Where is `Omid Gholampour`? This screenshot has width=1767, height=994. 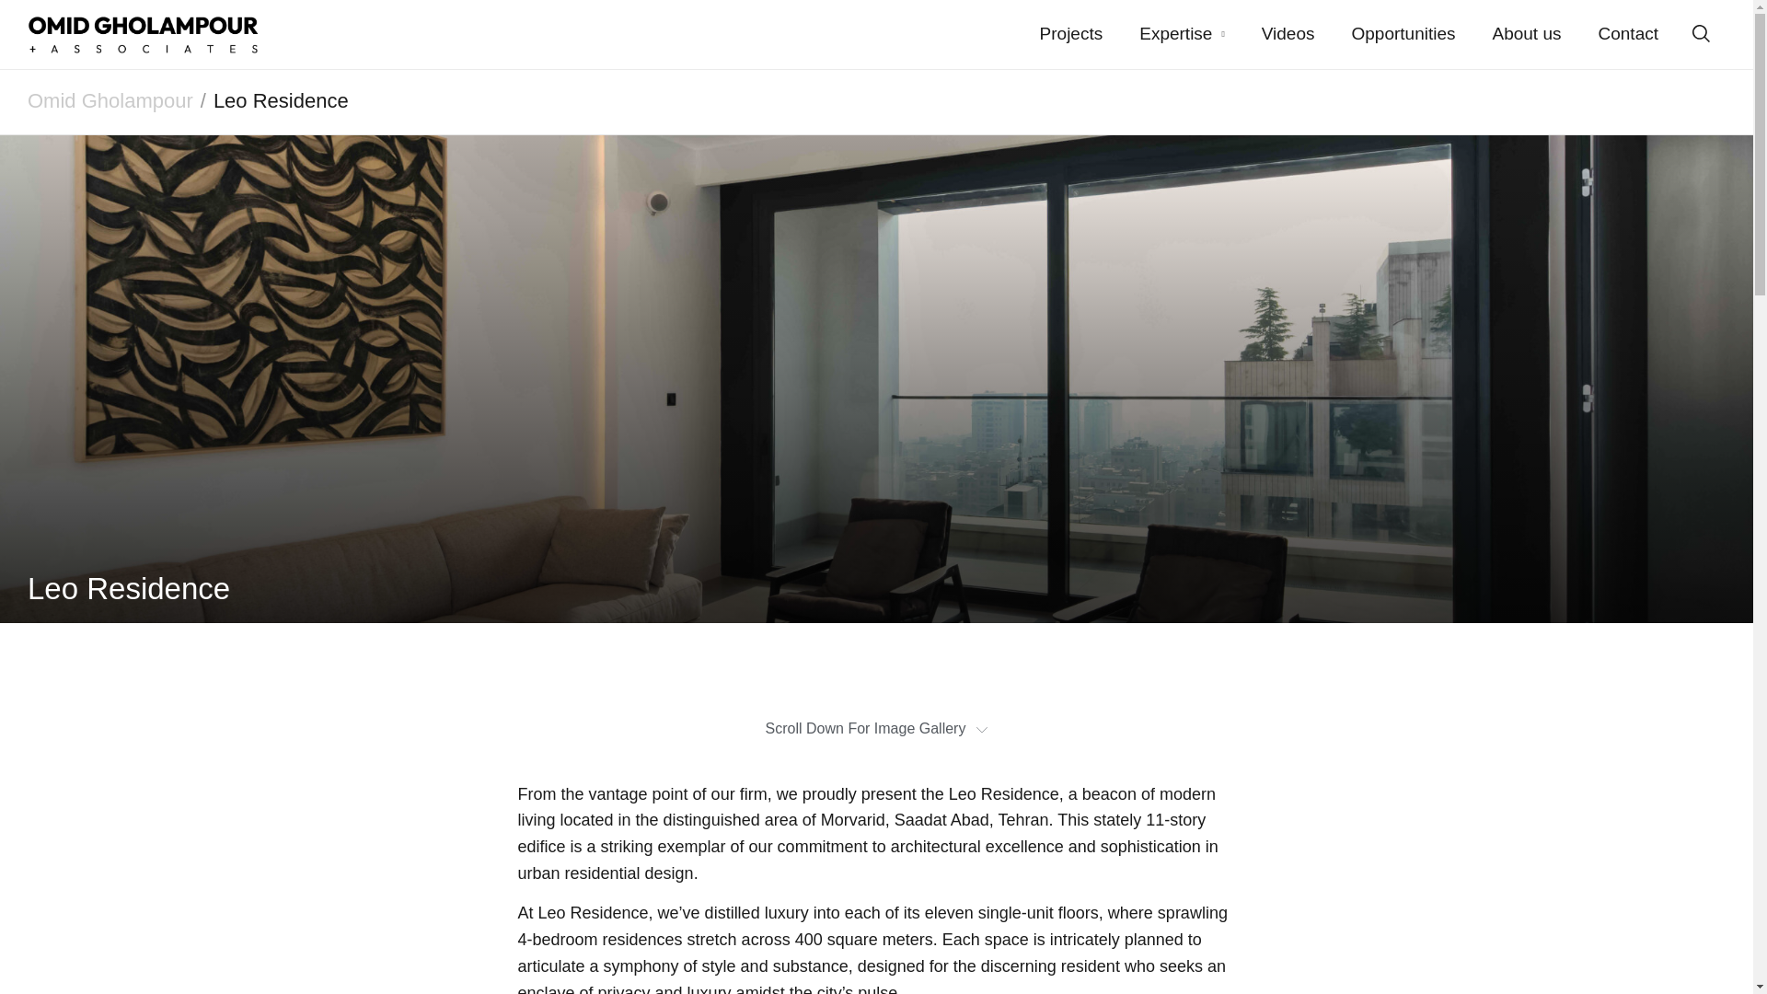
Omid Gholampour is located at coordinates (110, 101).